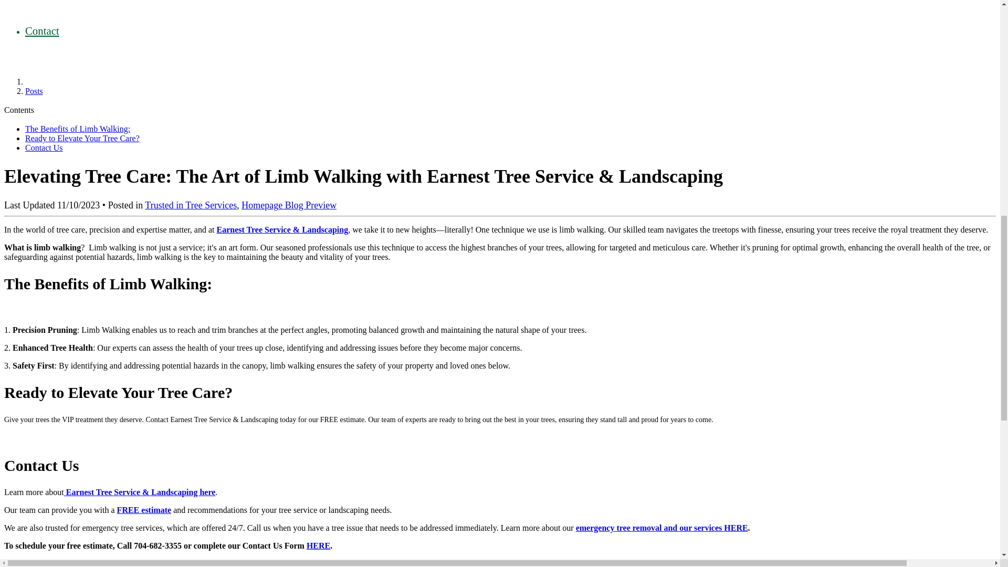 The height and width of the screenshot is (567, 1008). I want to click on Contact Us, so click(44, 148).